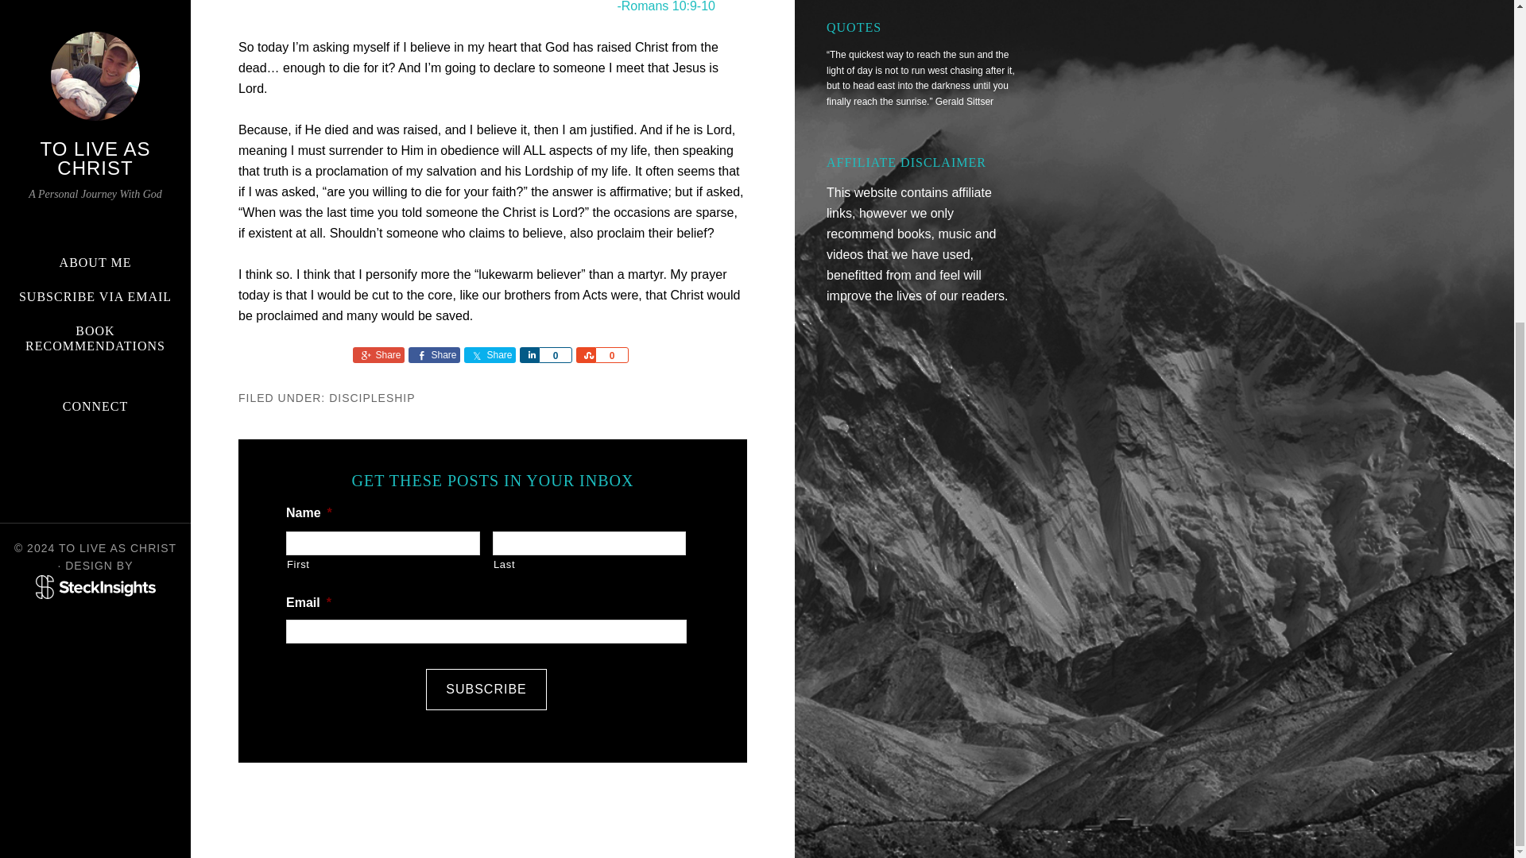  Describe the element at coordinates (555, 354) in the screenshot. I see `0` at that location.